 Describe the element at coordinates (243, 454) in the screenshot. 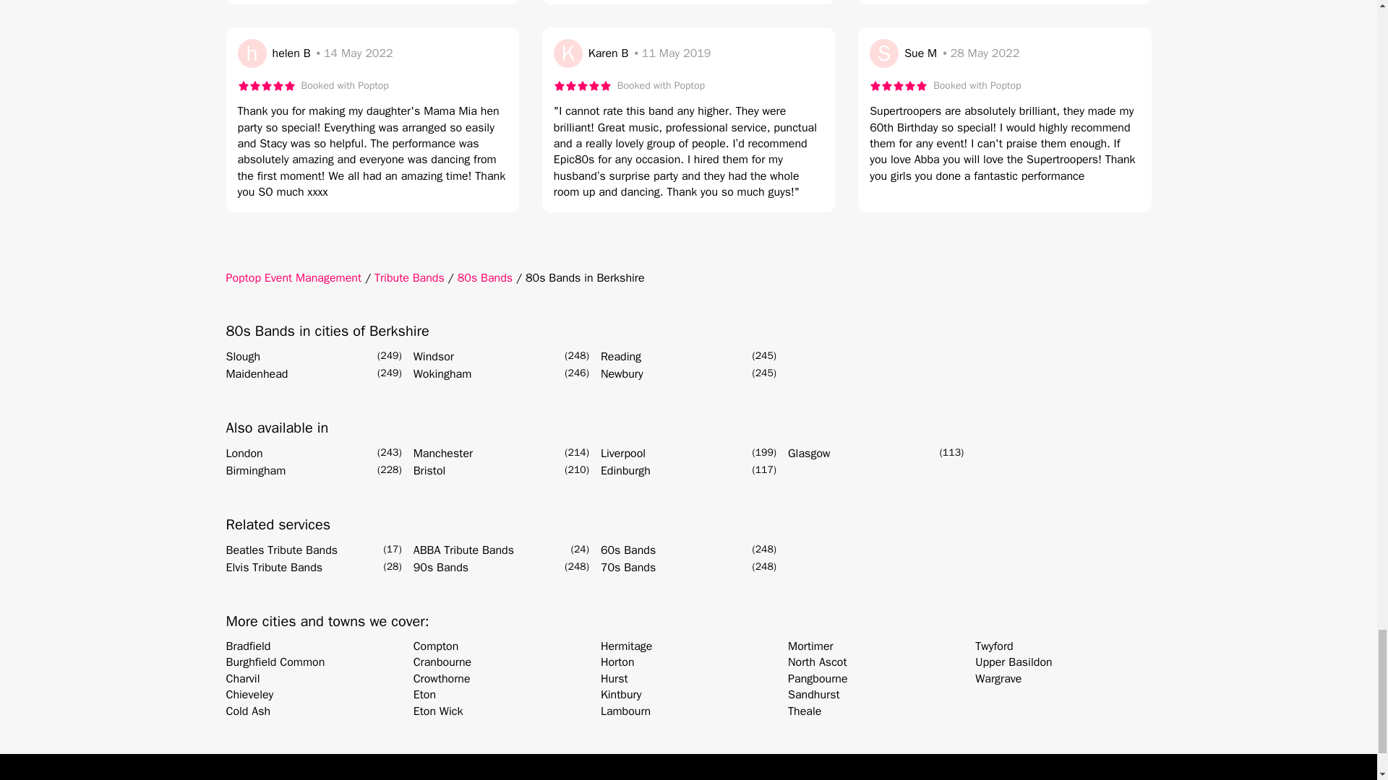

I see `London` at that location.